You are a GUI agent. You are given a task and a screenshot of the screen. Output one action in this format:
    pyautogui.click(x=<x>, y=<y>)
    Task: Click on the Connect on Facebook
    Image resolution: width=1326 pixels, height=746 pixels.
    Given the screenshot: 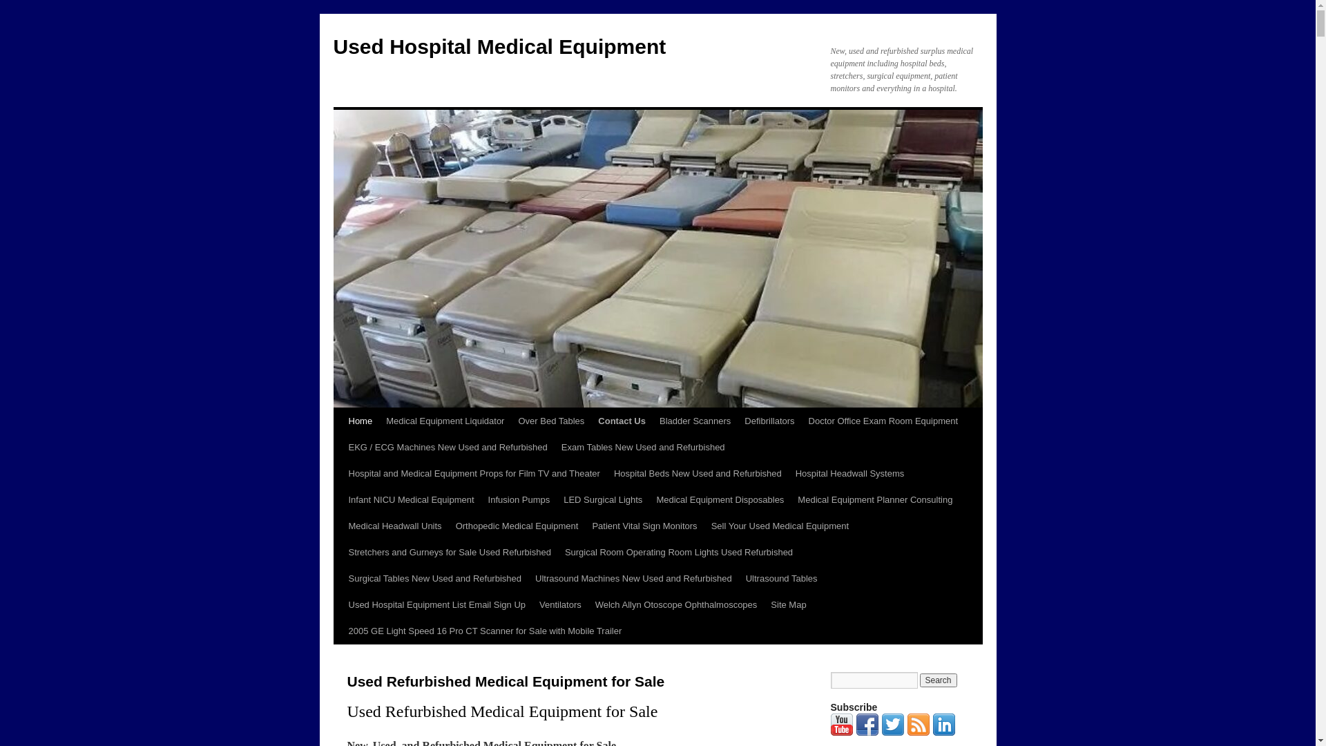 What is the action you would take?
    pyautogui.click(x=867, y=733)
    